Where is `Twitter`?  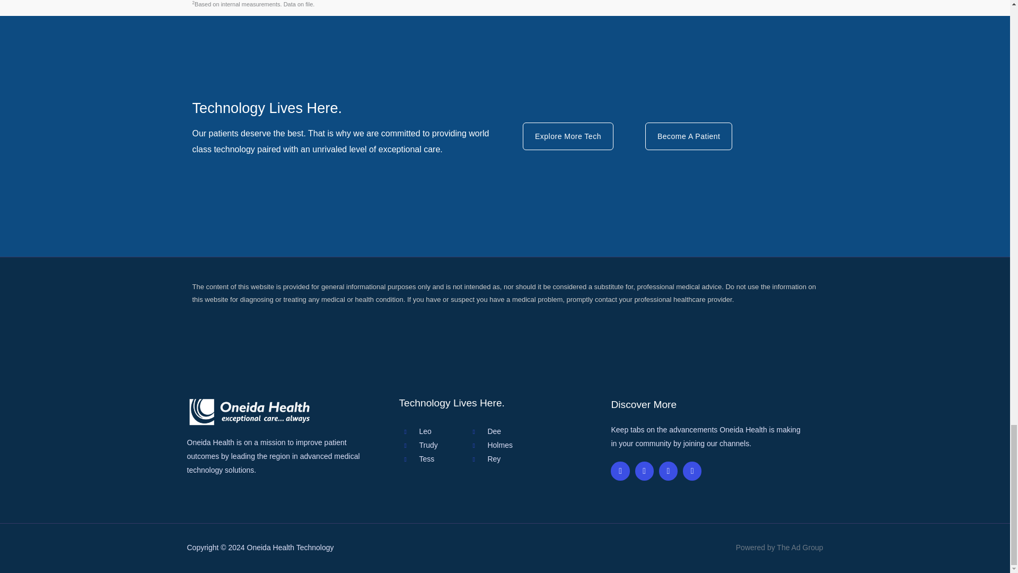 Twitter is located at coordinates (644, 471).